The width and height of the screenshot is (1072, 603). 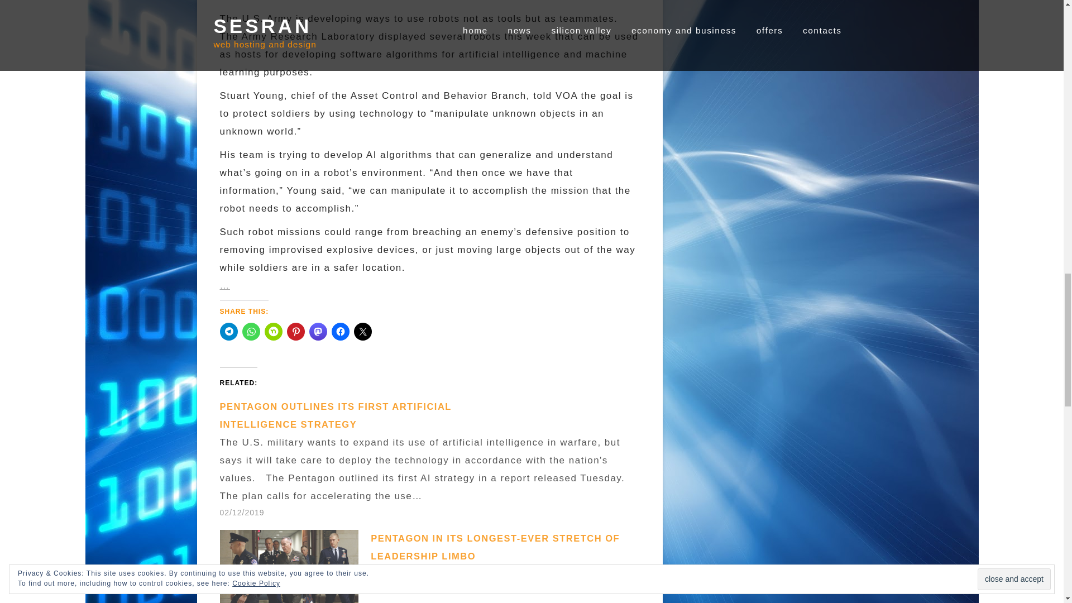 What do you see at coordinates (435, 459) in the screenshot?
I see `Pentagon Outlines its First Artificial Intelligence Strategy` at bounding box center [435, 459].